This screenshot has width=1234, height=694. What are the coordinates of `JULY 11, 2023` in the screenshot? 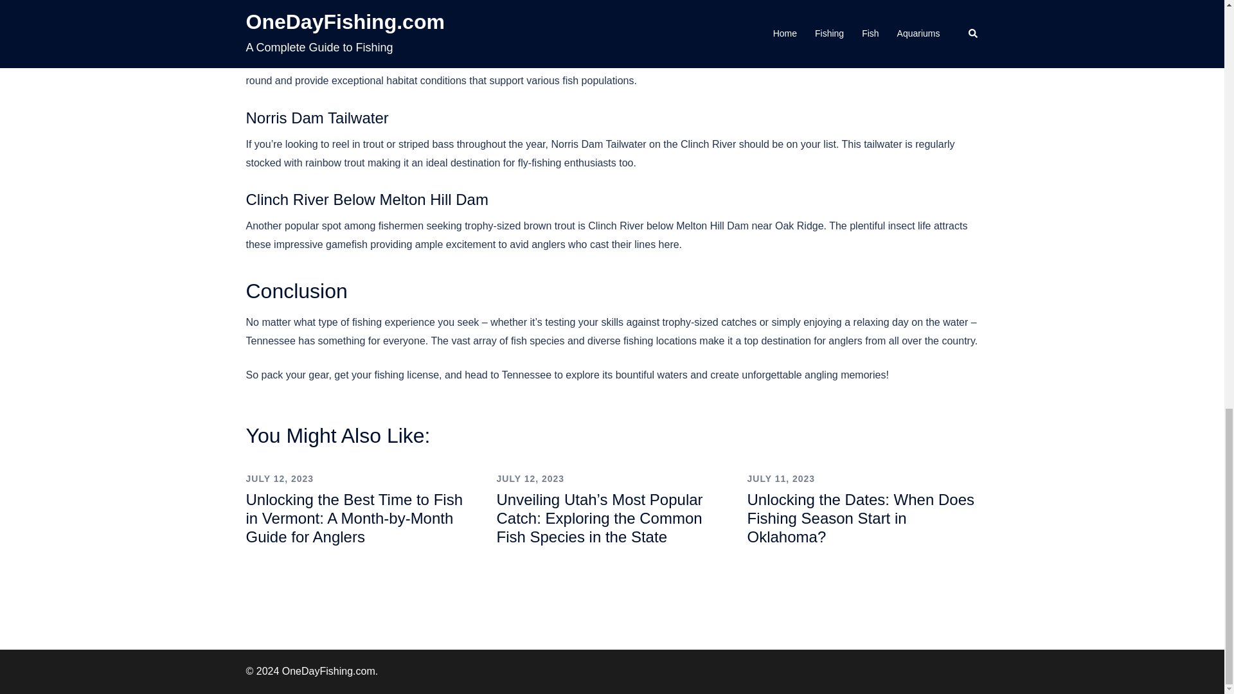 It's located at (780, 478).